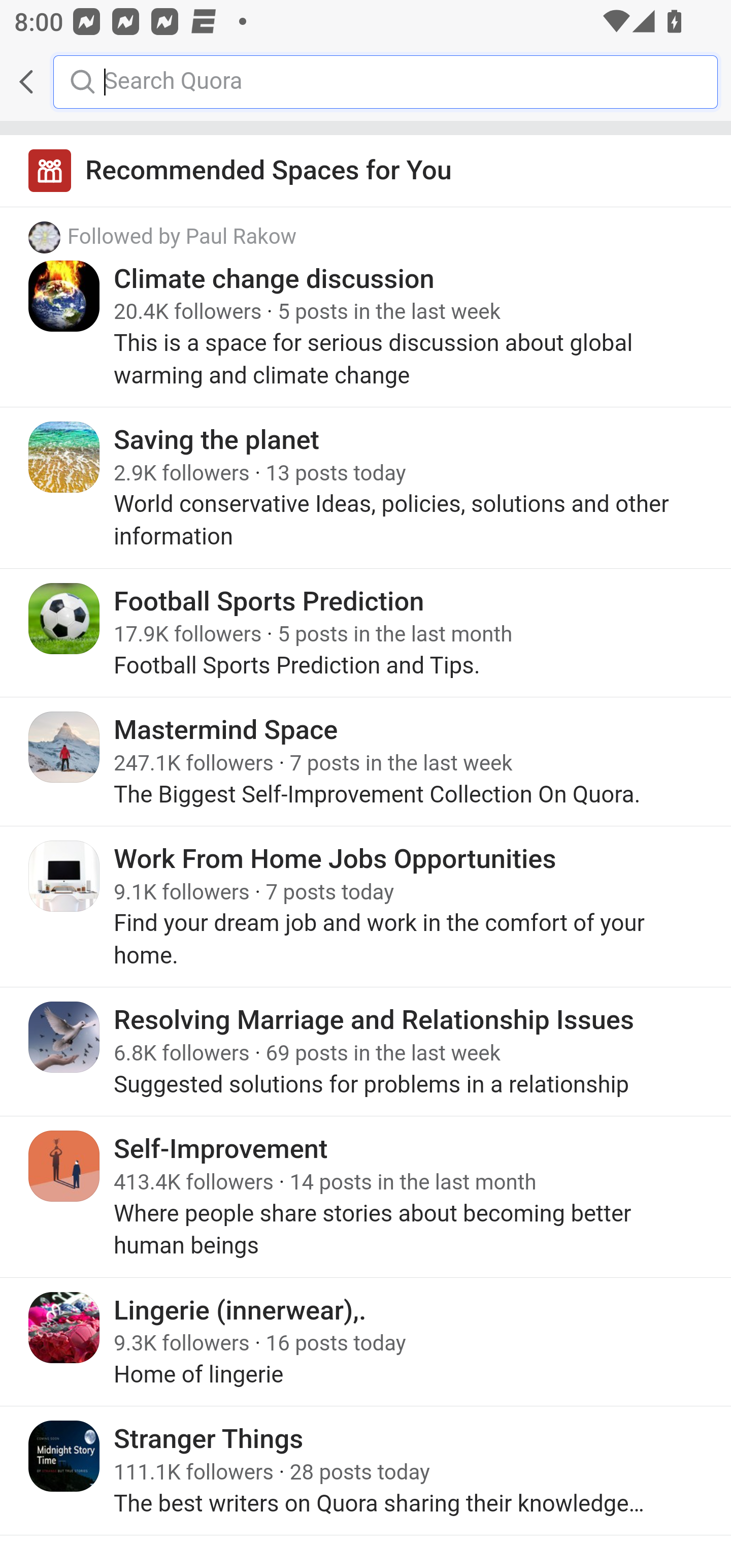 The width and height of the screenshot is (731, 1544). What do you see at coordinates (365, 82) in the screenshot?
I see `Me Home Search Add` at bounding box center [365, 82].